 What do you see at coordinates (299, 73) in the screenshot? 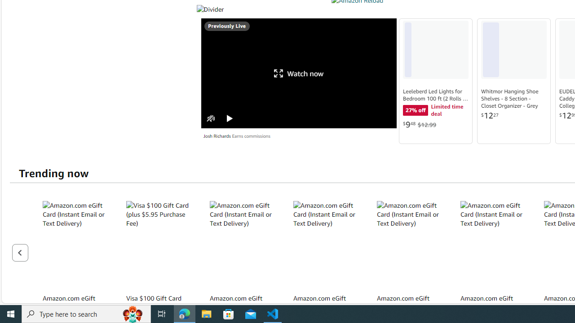
I see `Watch now` at bounding box center [299, 73].